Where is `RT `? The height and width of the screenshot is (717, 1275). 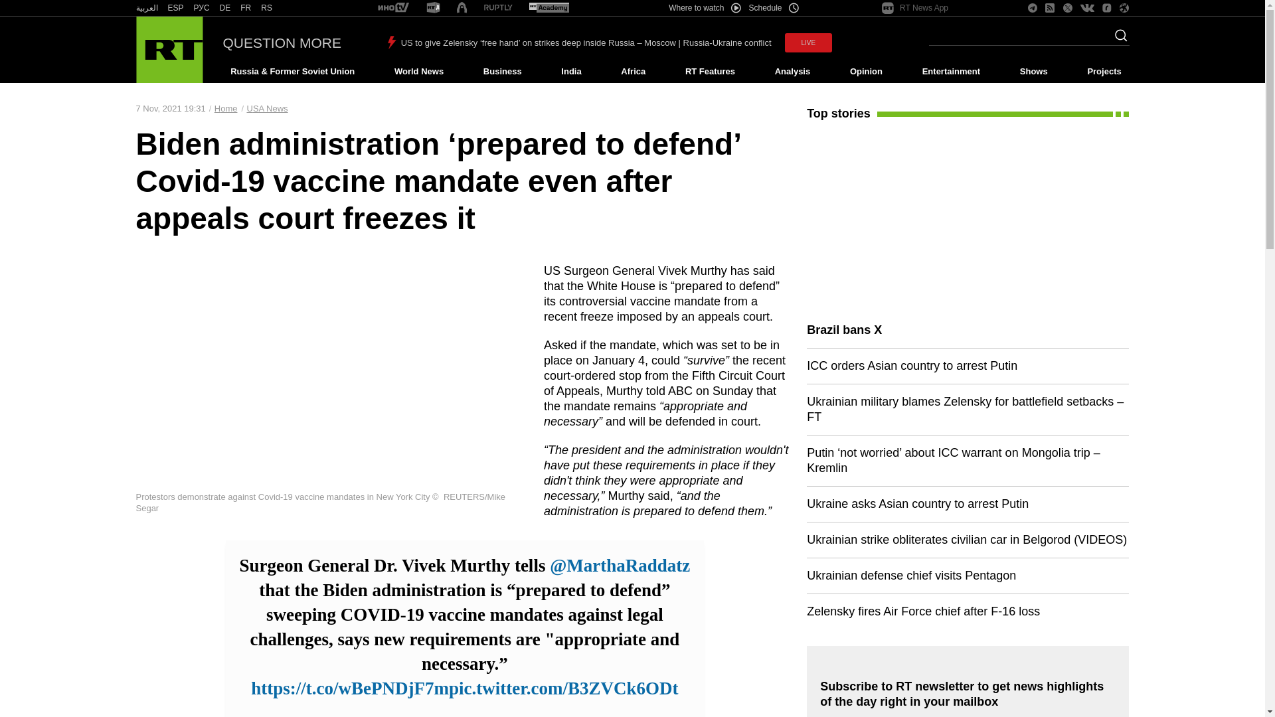
RT  is located at coordinates (498, 8).